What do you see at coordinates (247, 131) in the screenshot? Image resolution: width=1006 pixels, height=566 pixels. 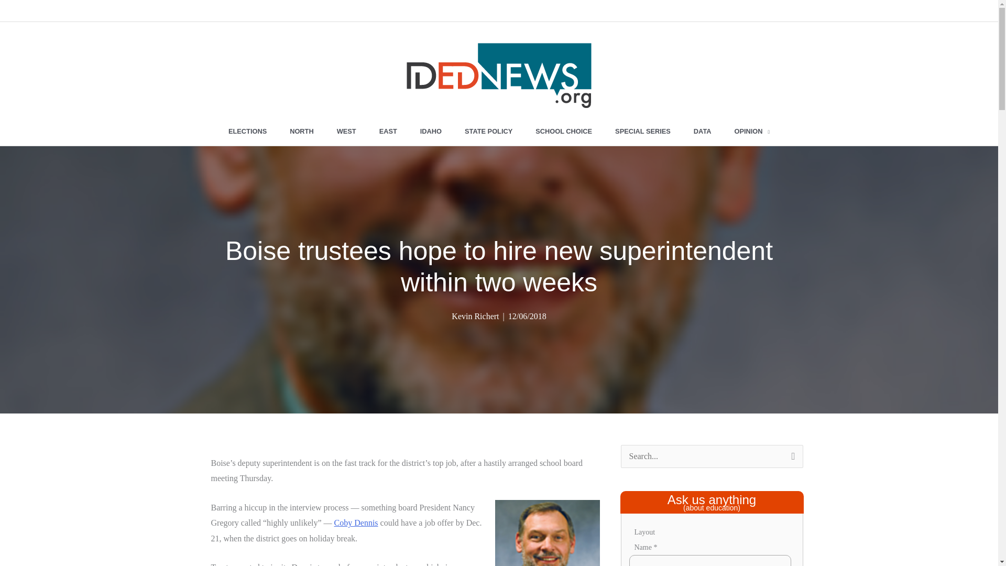 I see `ELECTIONS` at bounding box center [247, 131].